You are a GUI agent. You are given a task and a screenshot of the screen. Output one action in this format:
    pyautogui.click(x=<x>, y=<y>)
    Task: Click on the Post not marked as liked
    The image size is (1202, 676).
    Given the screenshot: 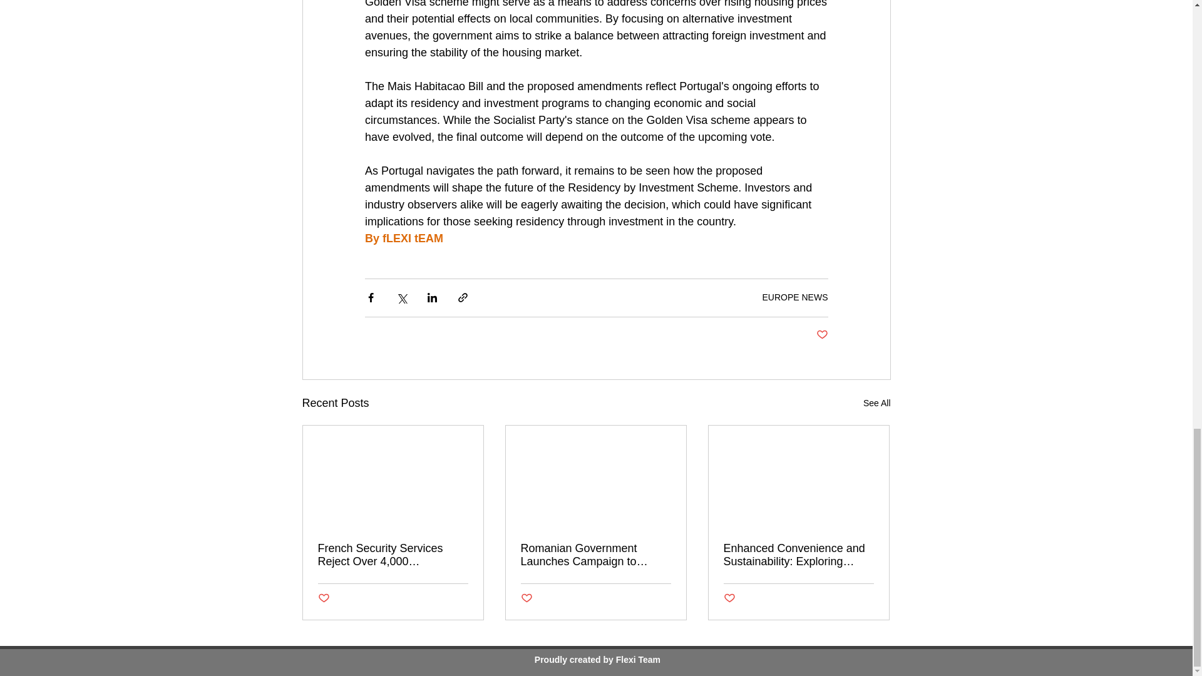 What is the action you would take?
    pyautogui.click(x=729, y=598)
    